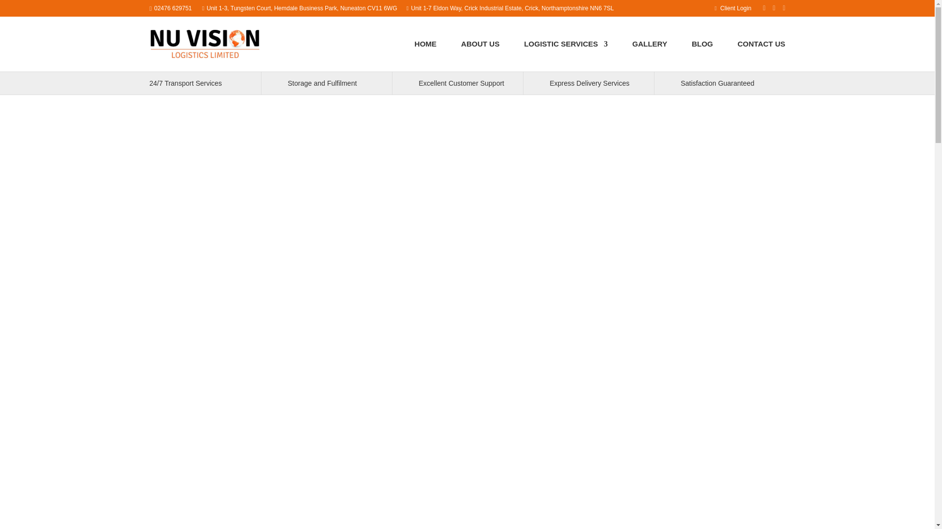  What do you see at coordinates (565, 54) in the screenshot?
I see `LOGISTIC SERVICES` at bounding box center [565, 54].